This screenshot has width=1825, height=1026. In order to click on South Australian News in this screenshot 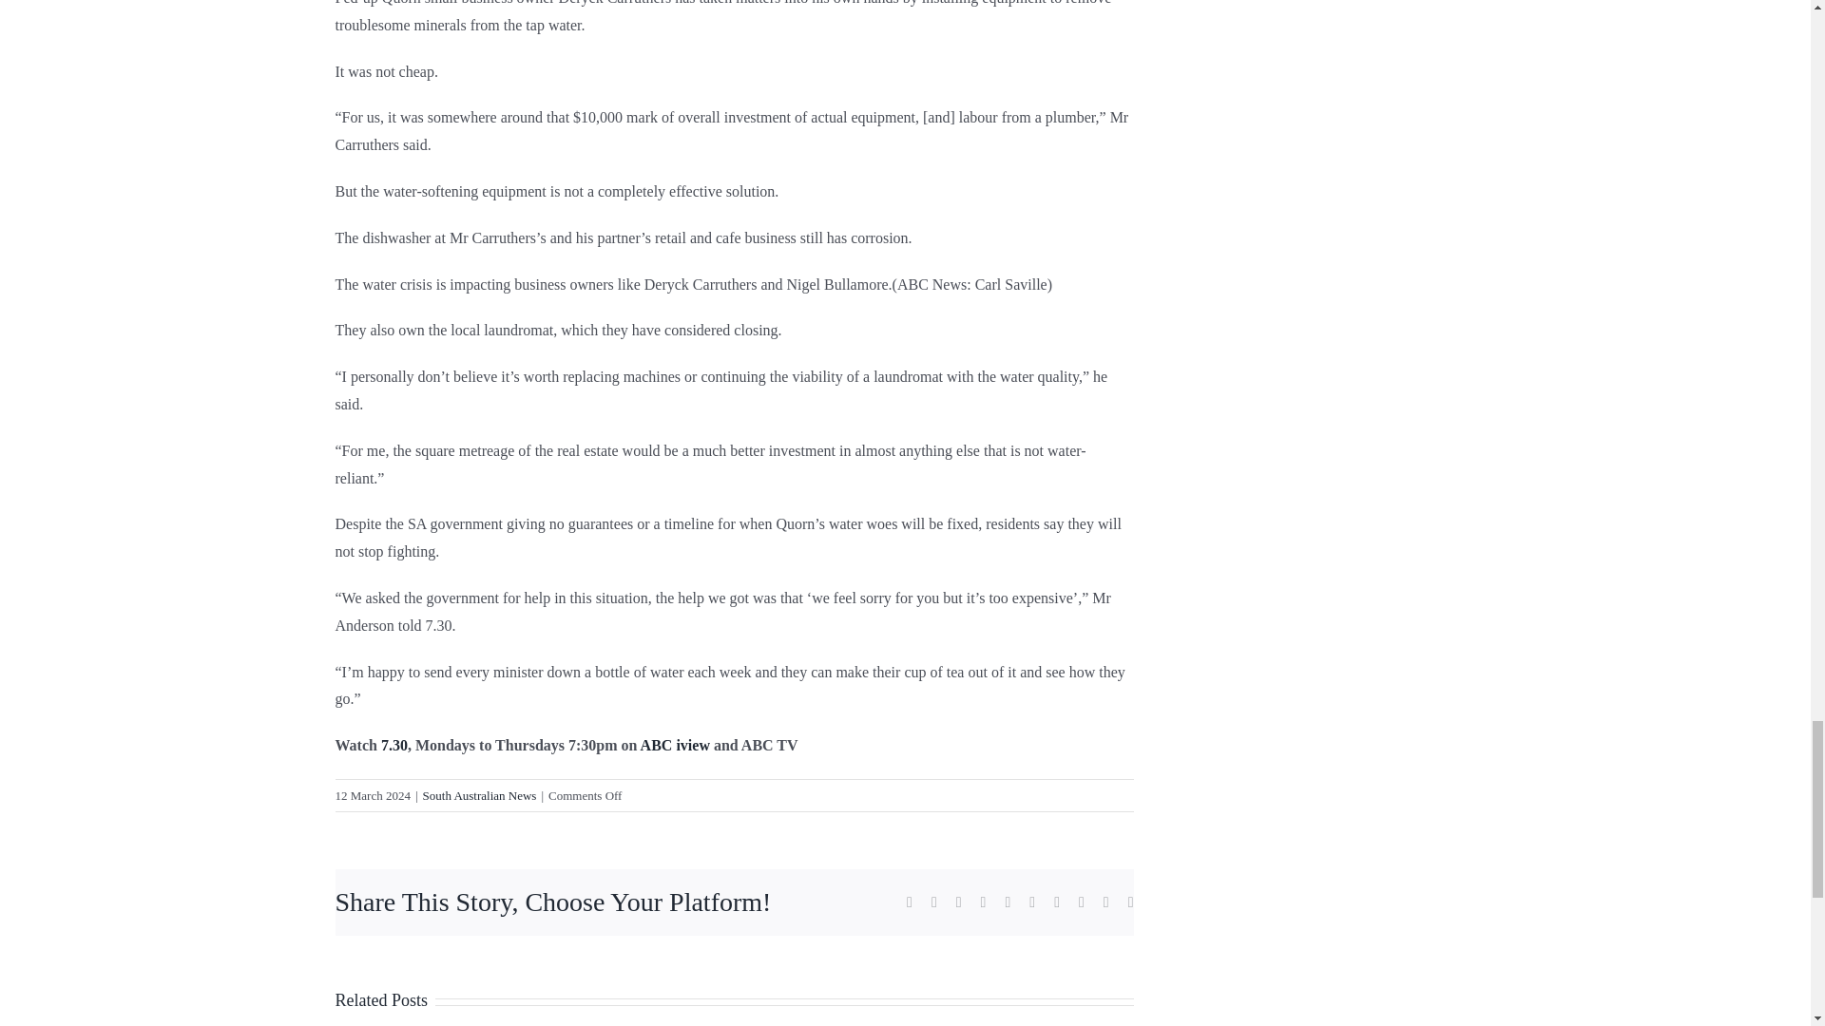, I will do `click(479, 795)`.